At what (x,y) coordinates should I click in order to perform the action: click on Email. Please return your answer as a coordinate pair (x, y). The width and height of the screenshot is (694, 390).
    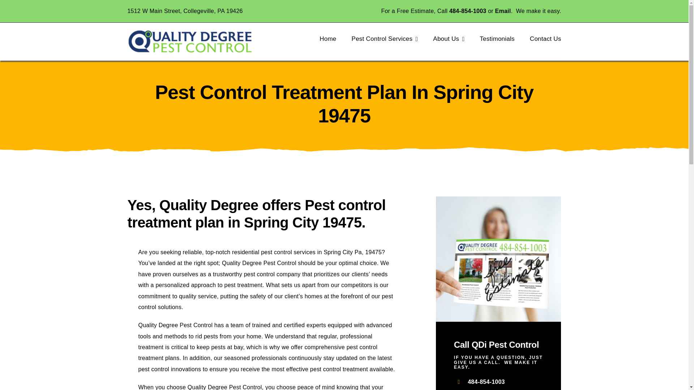
    Looking at the image, I should click on (503, 11).